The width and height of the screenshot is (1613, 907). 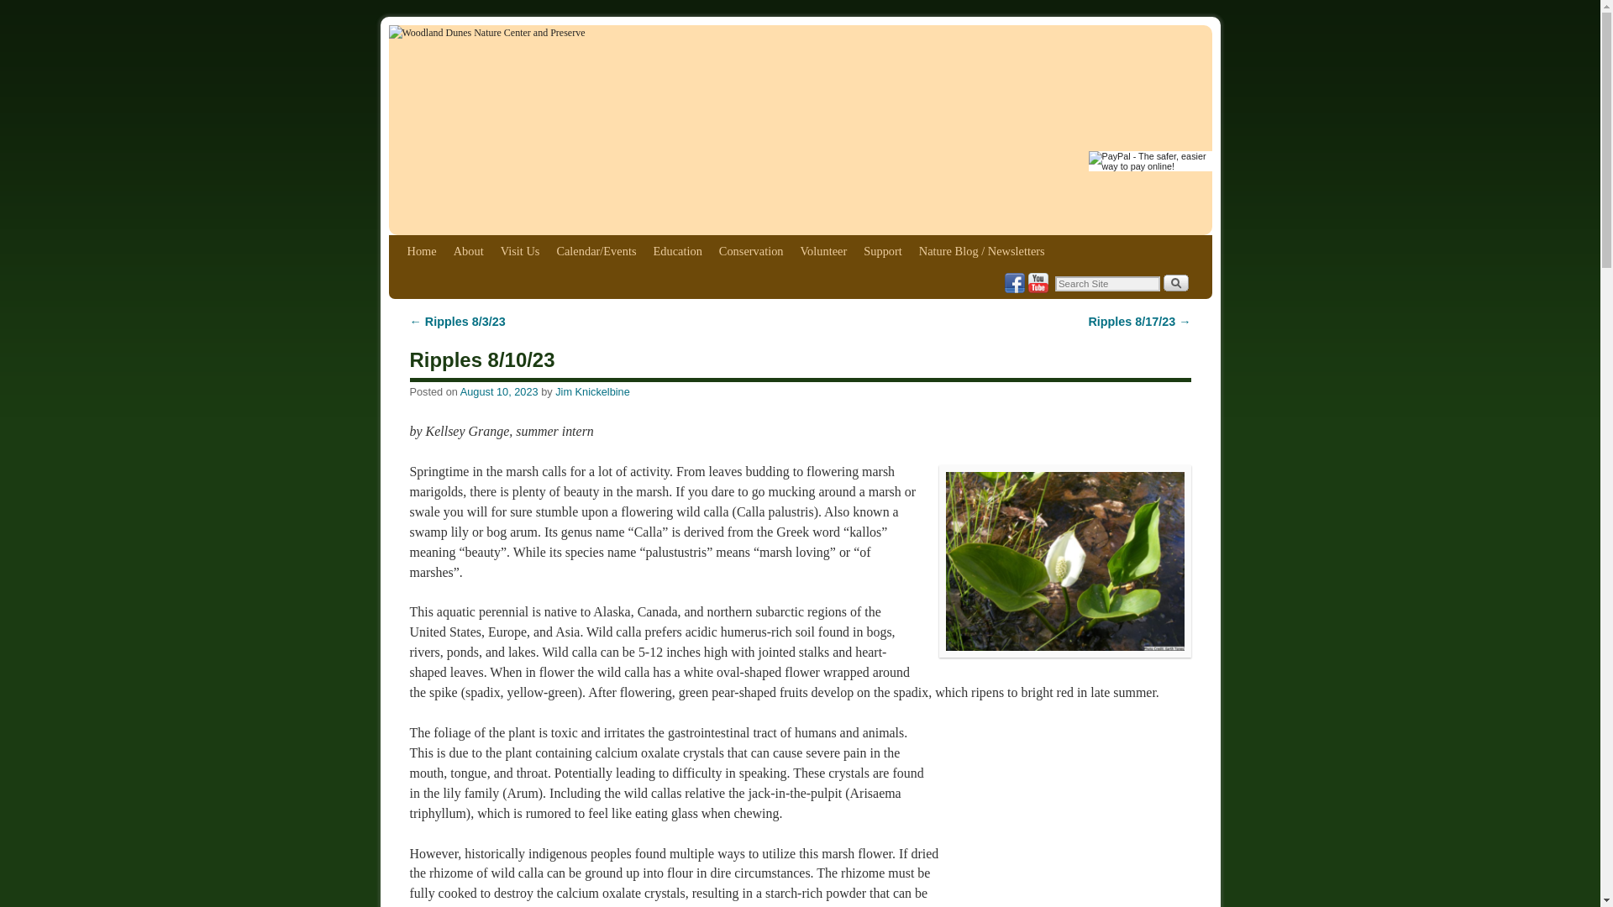 What do you see at coordinates (422, 250) in the screenshot?
I see `Home` at bounding box center [422, 250].